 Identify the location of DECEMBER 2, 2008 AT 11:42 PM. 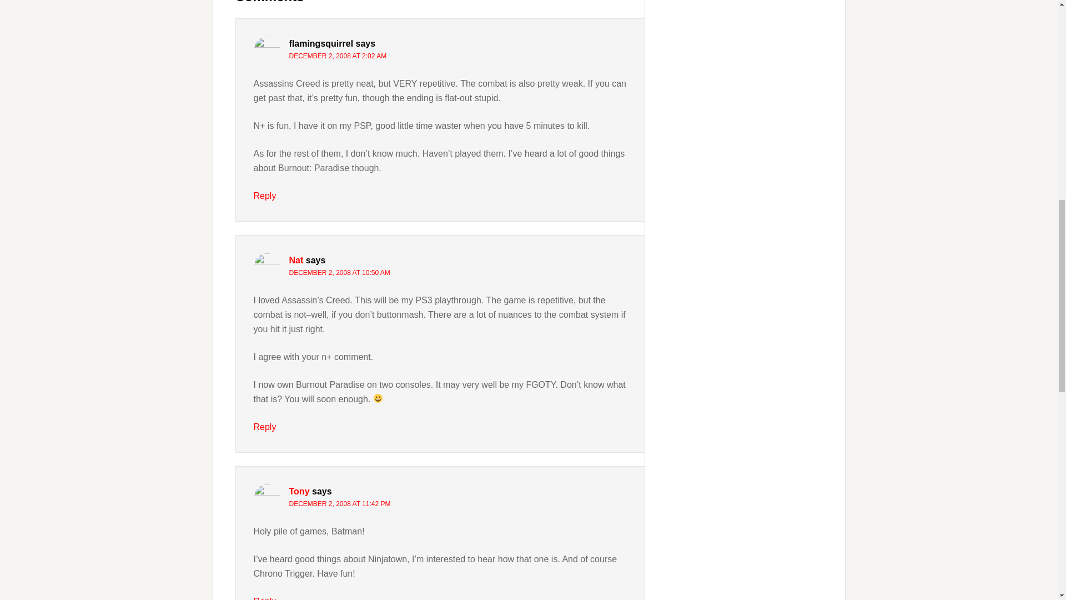
(339, 503).